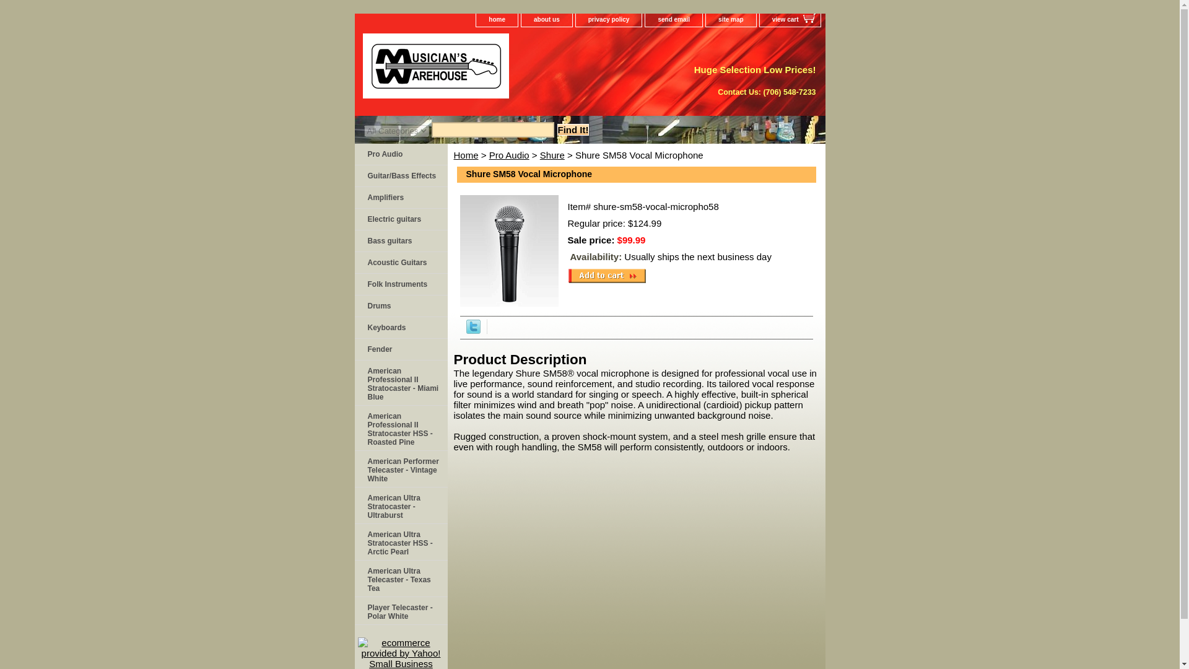 The width and height of the screenshot is (1189, 669). Describe the element at coordinates (400, 611) in the screenshot. I see `Player Telecaster - Polar White` at that location.